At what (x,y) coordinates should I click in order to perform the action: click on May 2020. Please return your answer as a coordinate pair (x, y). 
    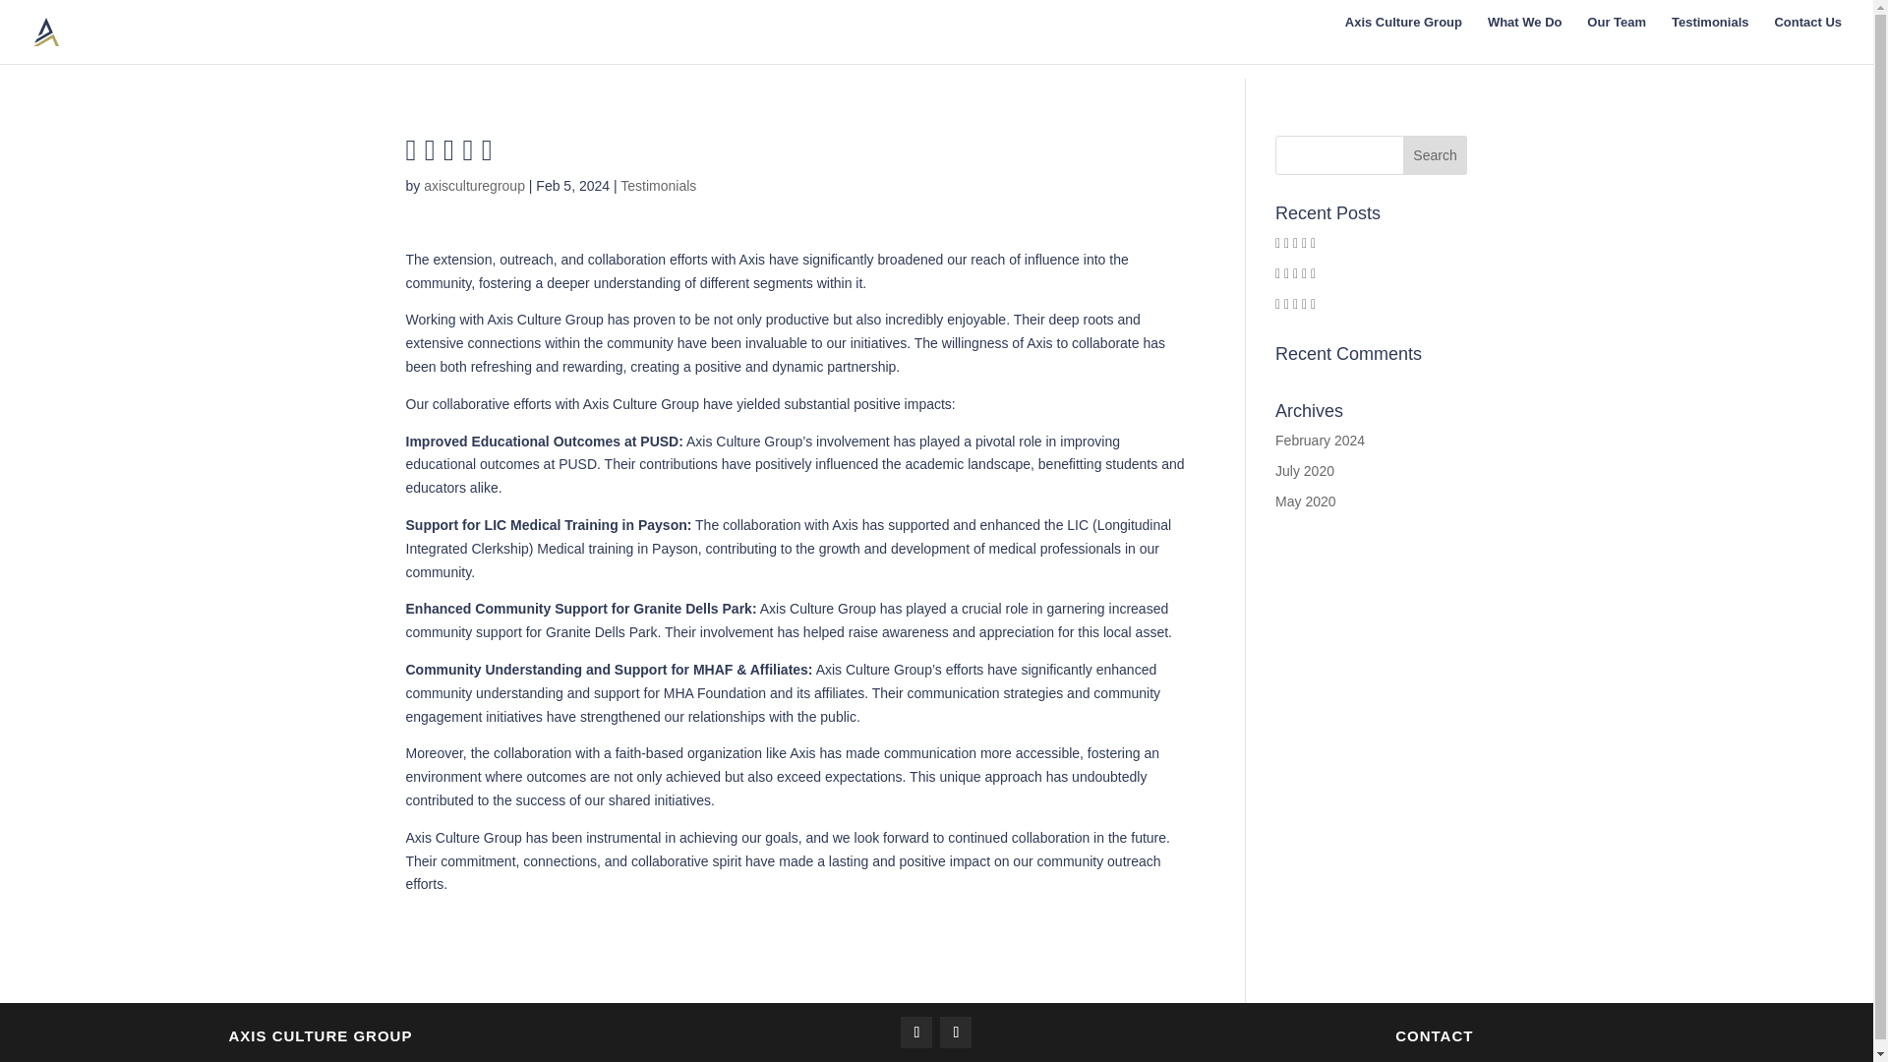
    Looking at the image, I should click on (1305, 501).